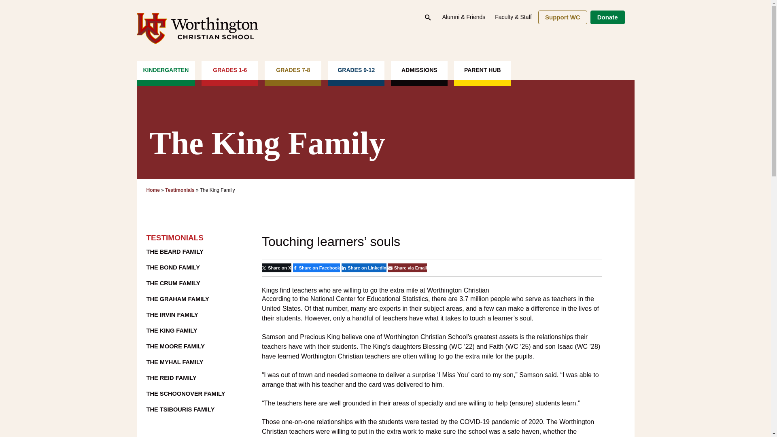 The height and width of the screenshot is (437, 777). What do you see at coordinates (166, 73) in the screenshot?
I see `KINDERGARTEN` at bounding box center [166, 73].